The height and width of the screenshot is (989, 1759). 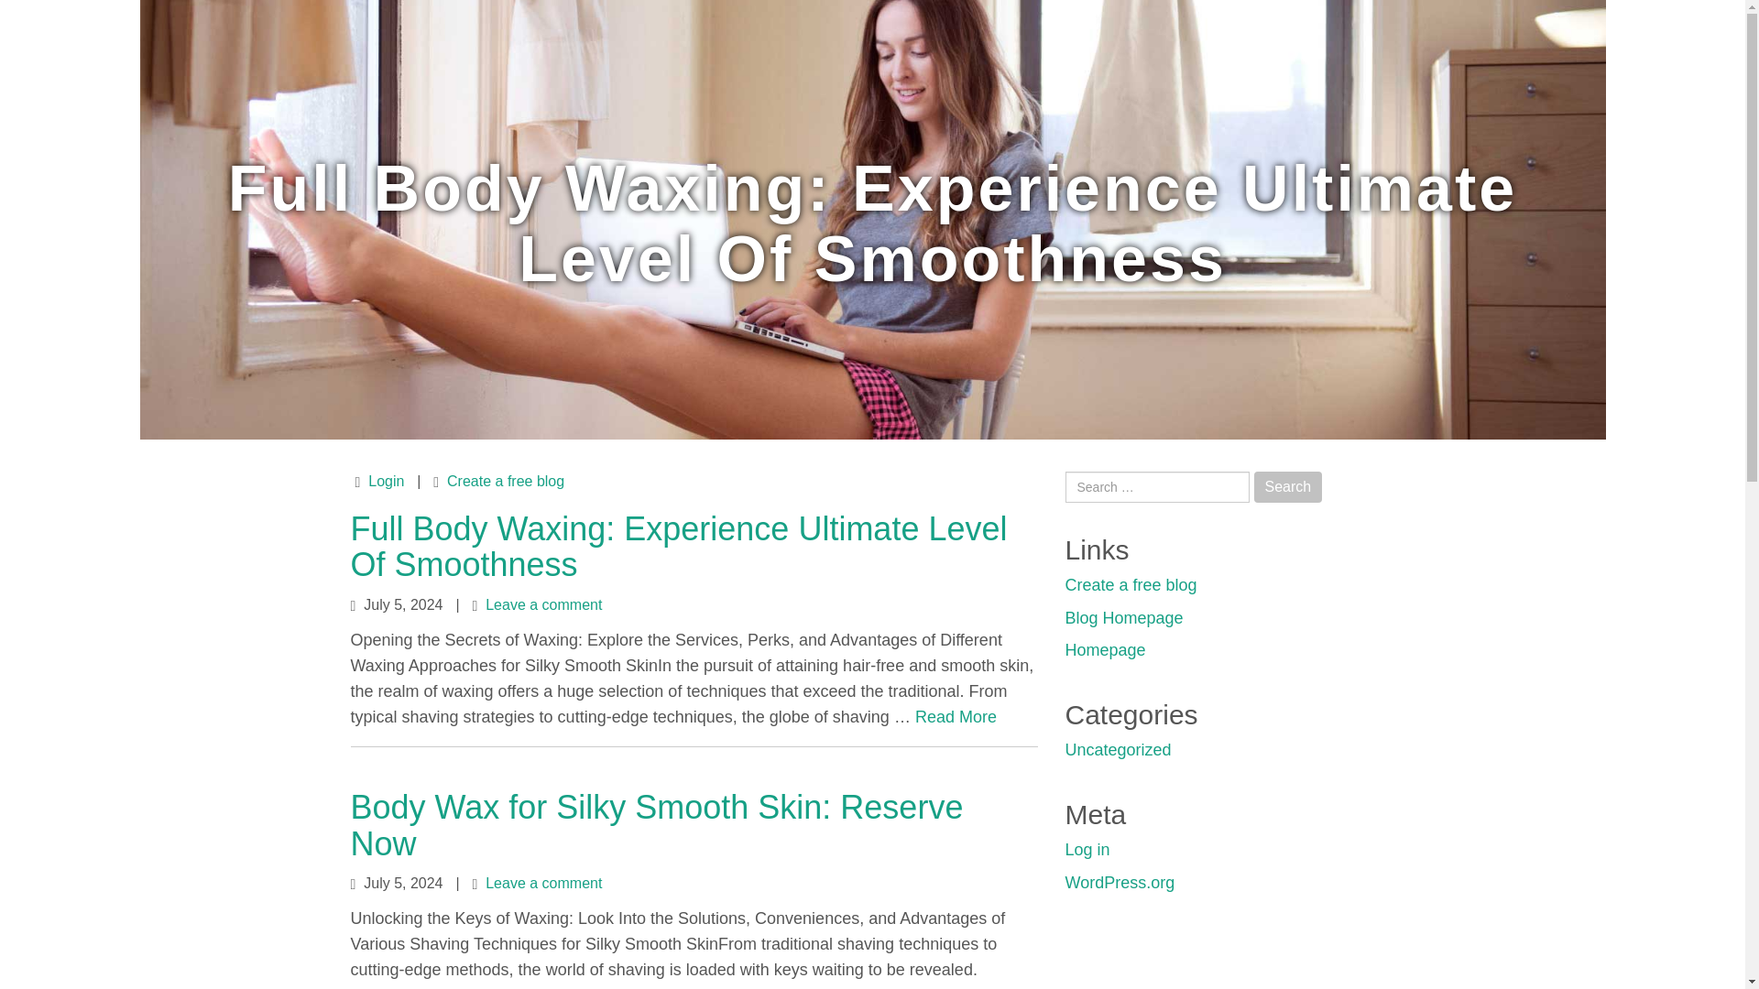 I want to click on Read More, so click(x=956, y=716).